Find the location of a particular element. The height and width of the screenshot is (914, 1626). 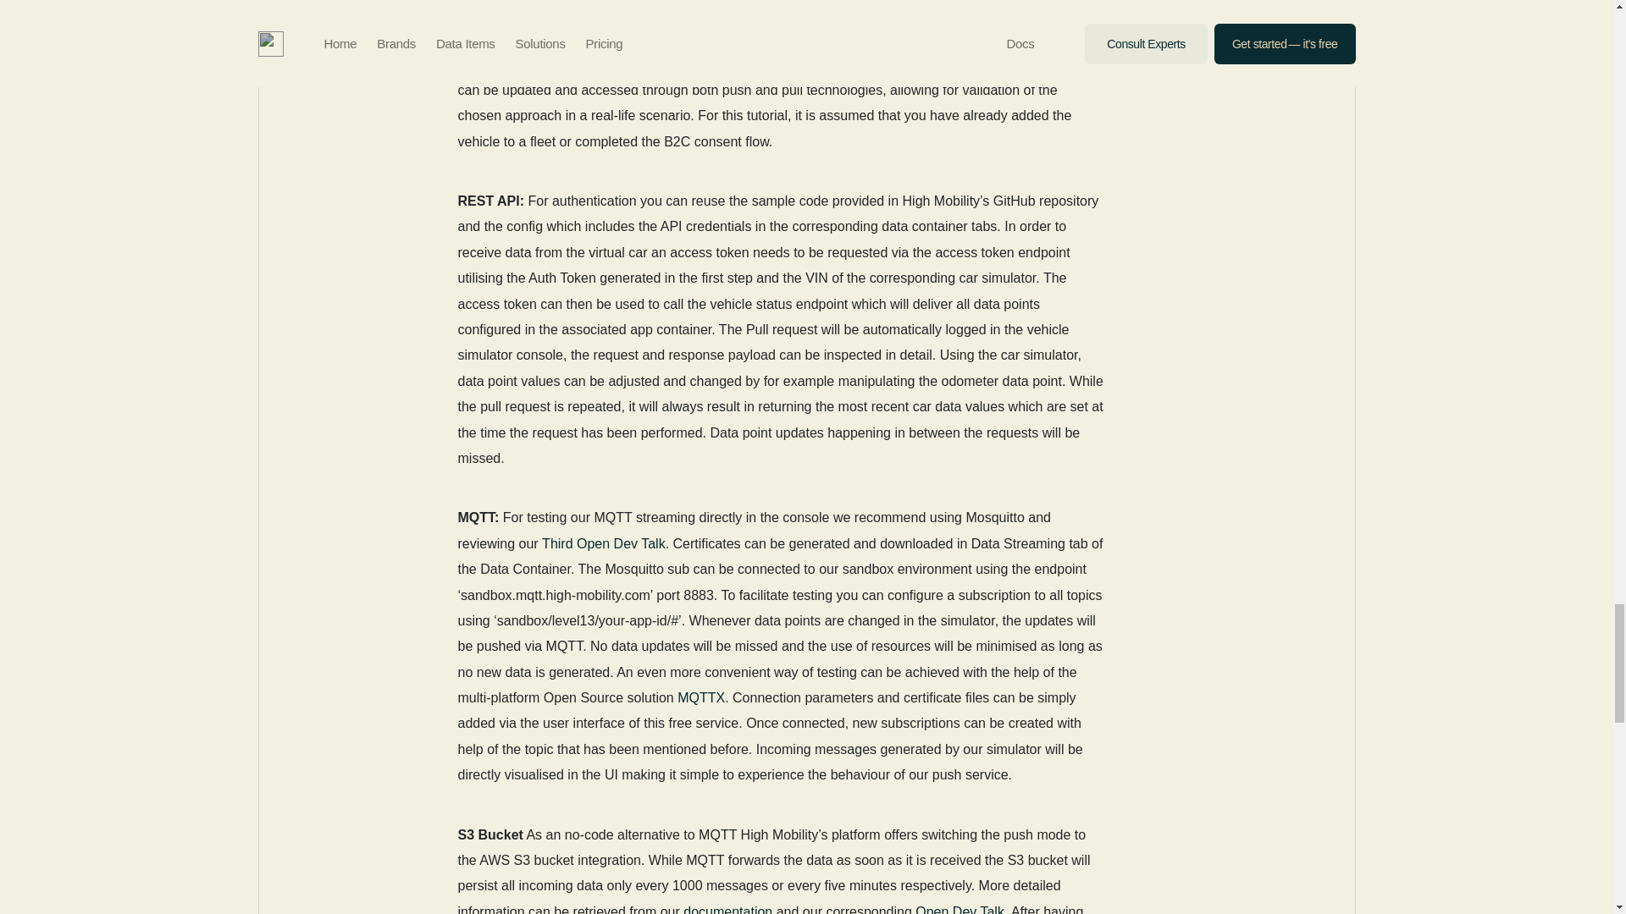

documentation is located at coordinates (727, 909).